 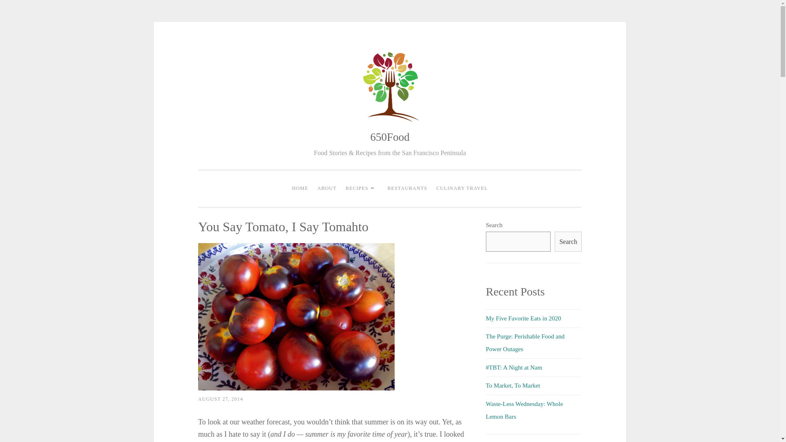 What do you see at coordinates (220, 399) in the screenshot?
I see `AUGUST 27, 2014` at bounding box center [220, 399].